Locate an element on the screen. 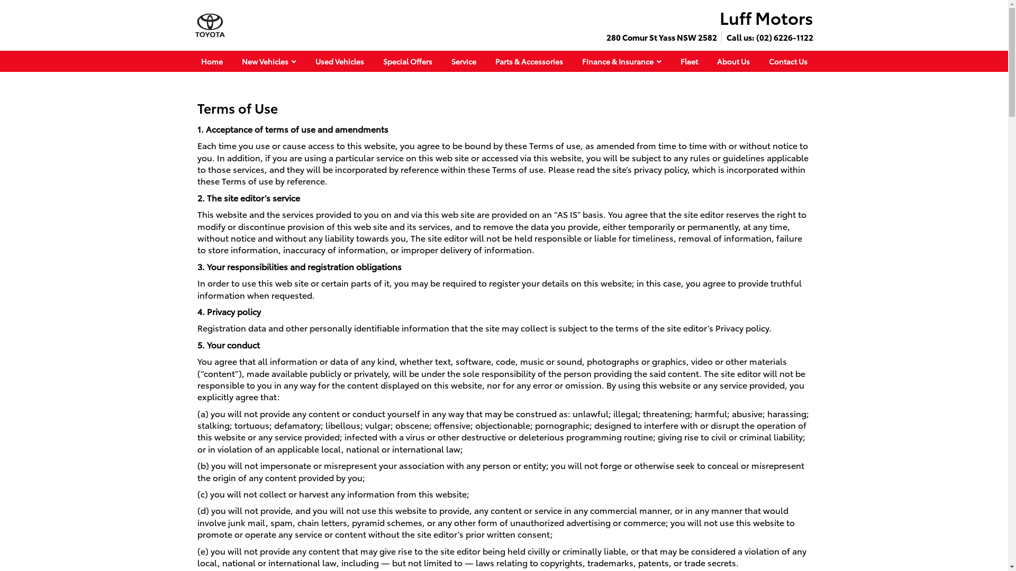  Finance & Insurance is located at coordinates (622, 61).